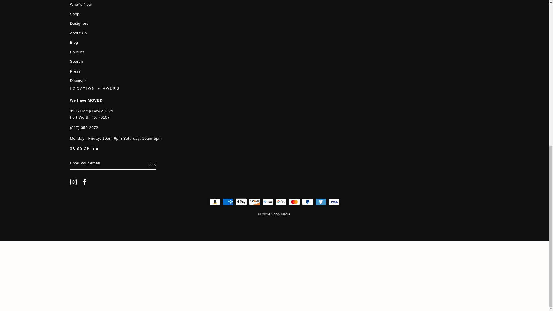 The height and width of the screenshot is (311, 553). I want to click on Amazon, so click(214, 202).